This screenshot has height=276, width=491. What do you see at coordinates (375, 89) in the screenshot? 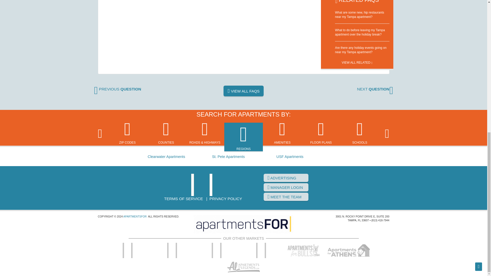
I see `NEXT QUESTION` at bounding box center [375, 89].